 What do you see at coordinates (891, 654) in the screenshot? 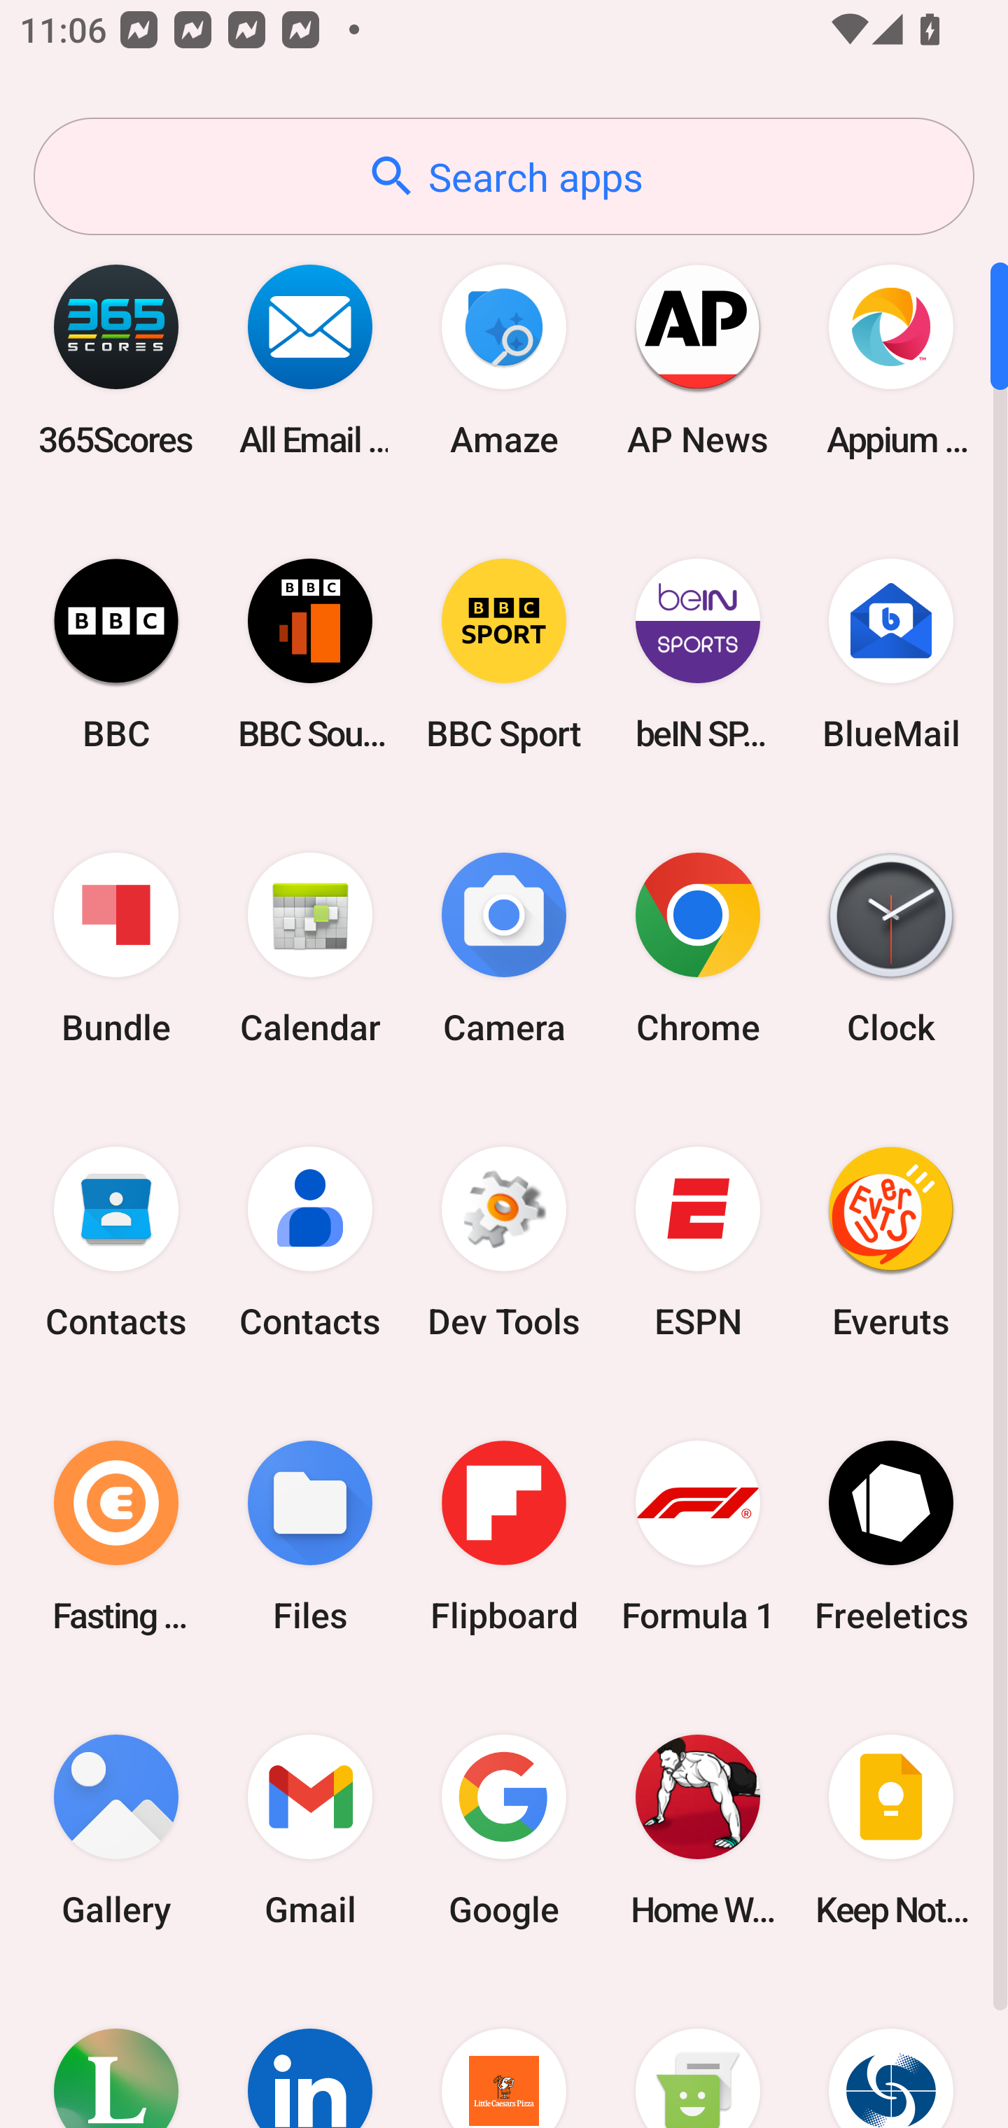
I see `BlueMail` at bounding box center [891, 654].